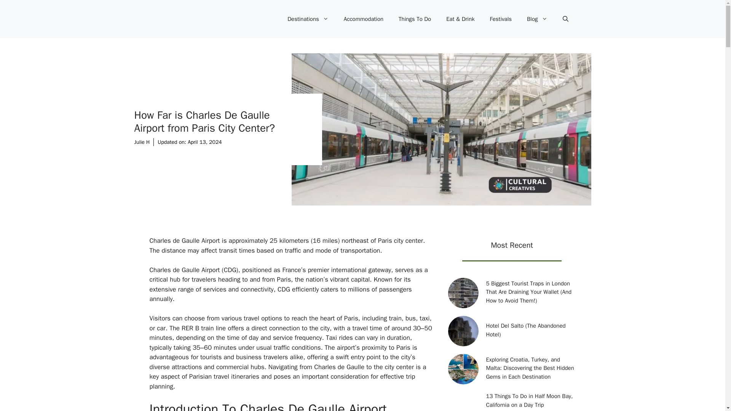  I want to click on Destinations, so click(308, 19).